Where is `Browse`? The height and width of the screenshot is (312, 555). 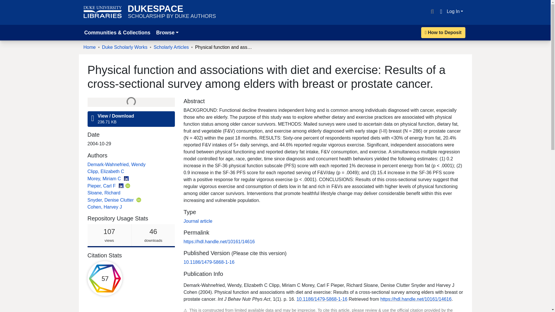
Browse is located at coordinates (167, 32).